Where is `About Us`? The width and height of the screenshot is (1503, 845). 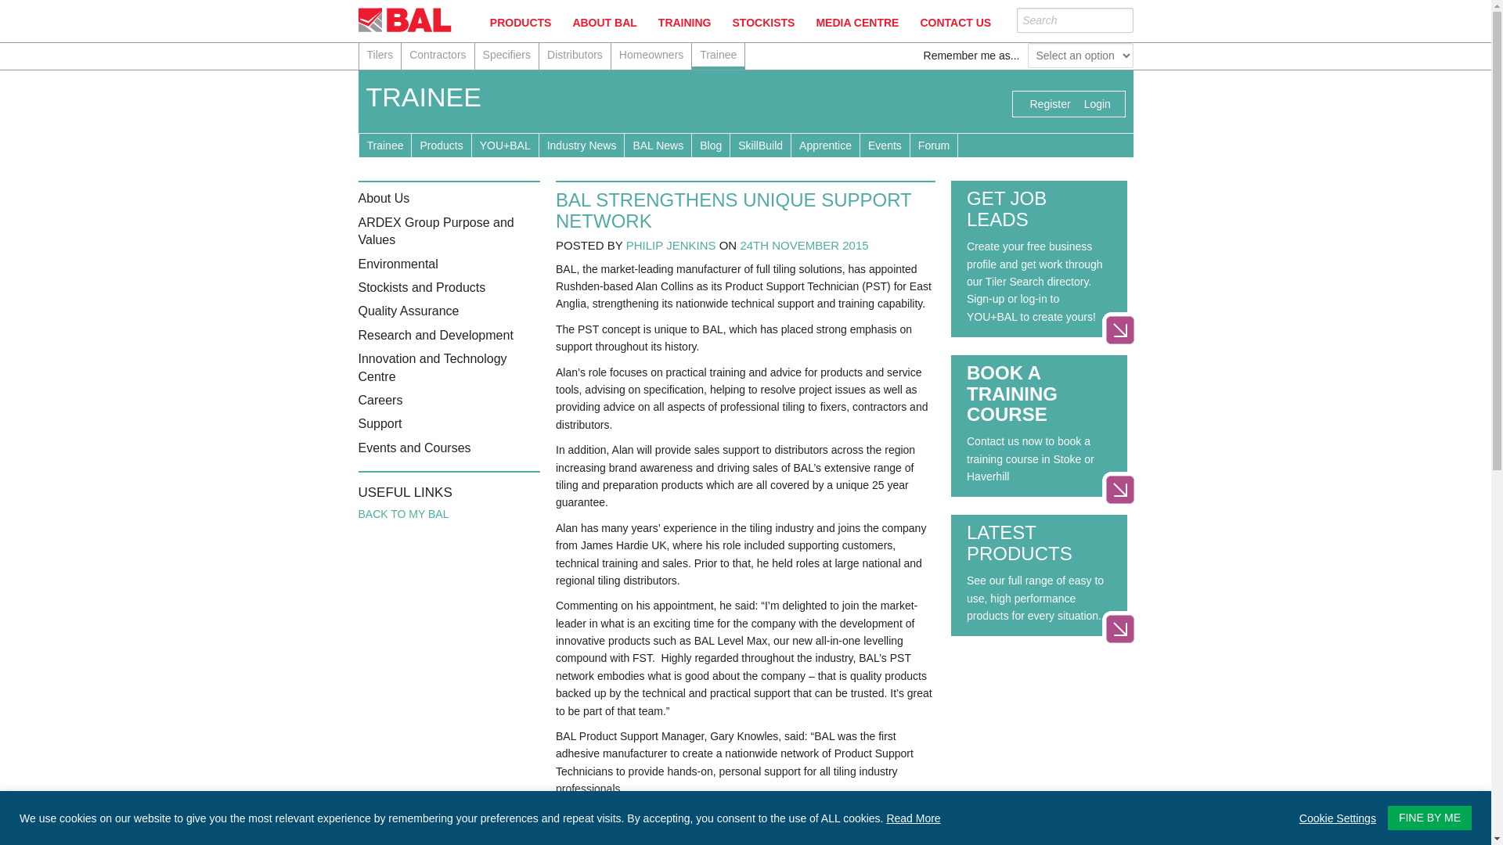 About Us is located at coordinates (384, 199).